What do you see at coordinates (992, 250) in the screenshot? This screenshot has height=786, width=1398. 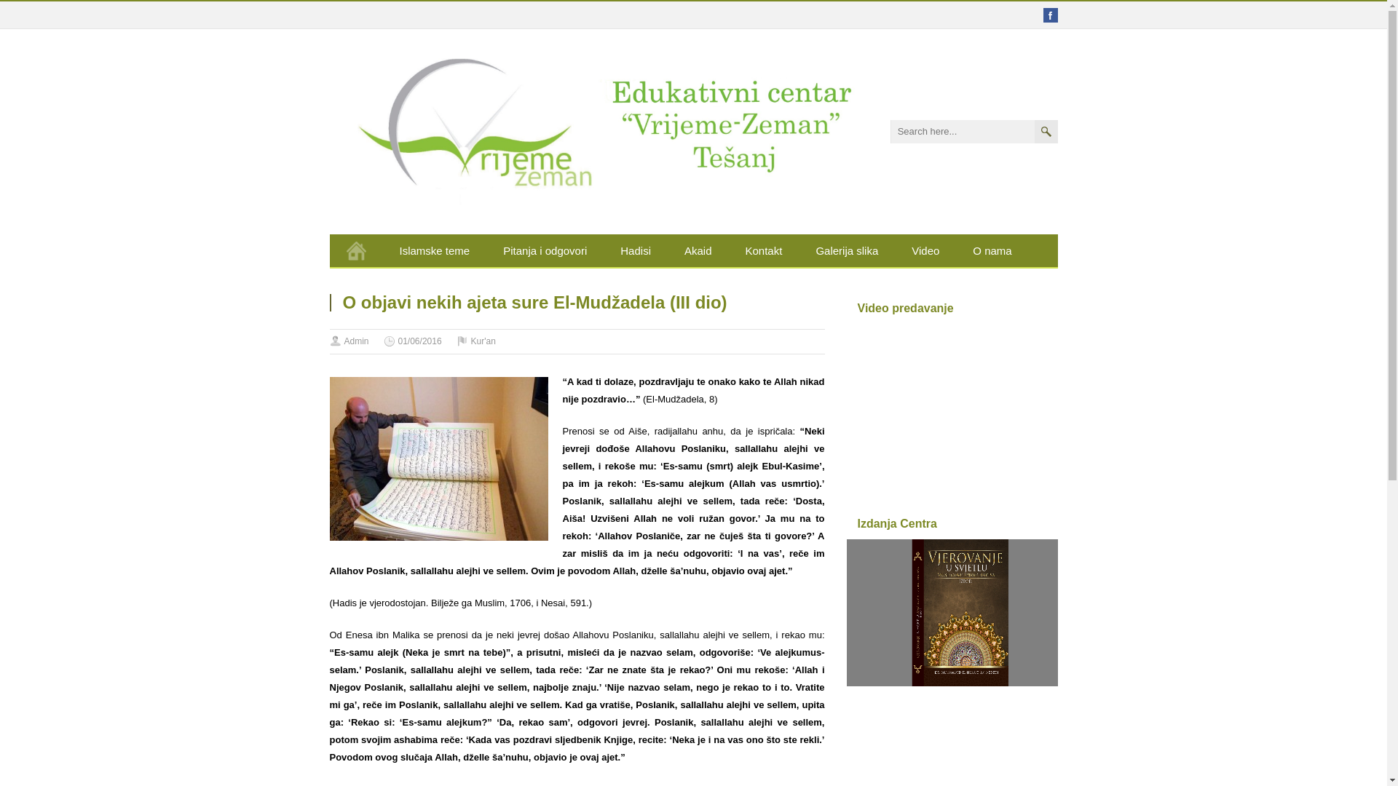 I see `O nama` at bounding box center [992, 250].